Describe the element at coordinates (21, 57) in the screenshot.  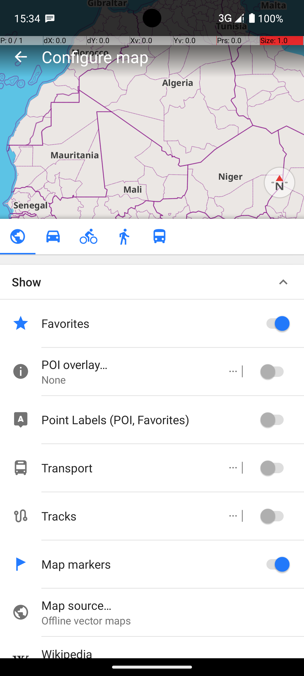
I see `Back to map` at that location.